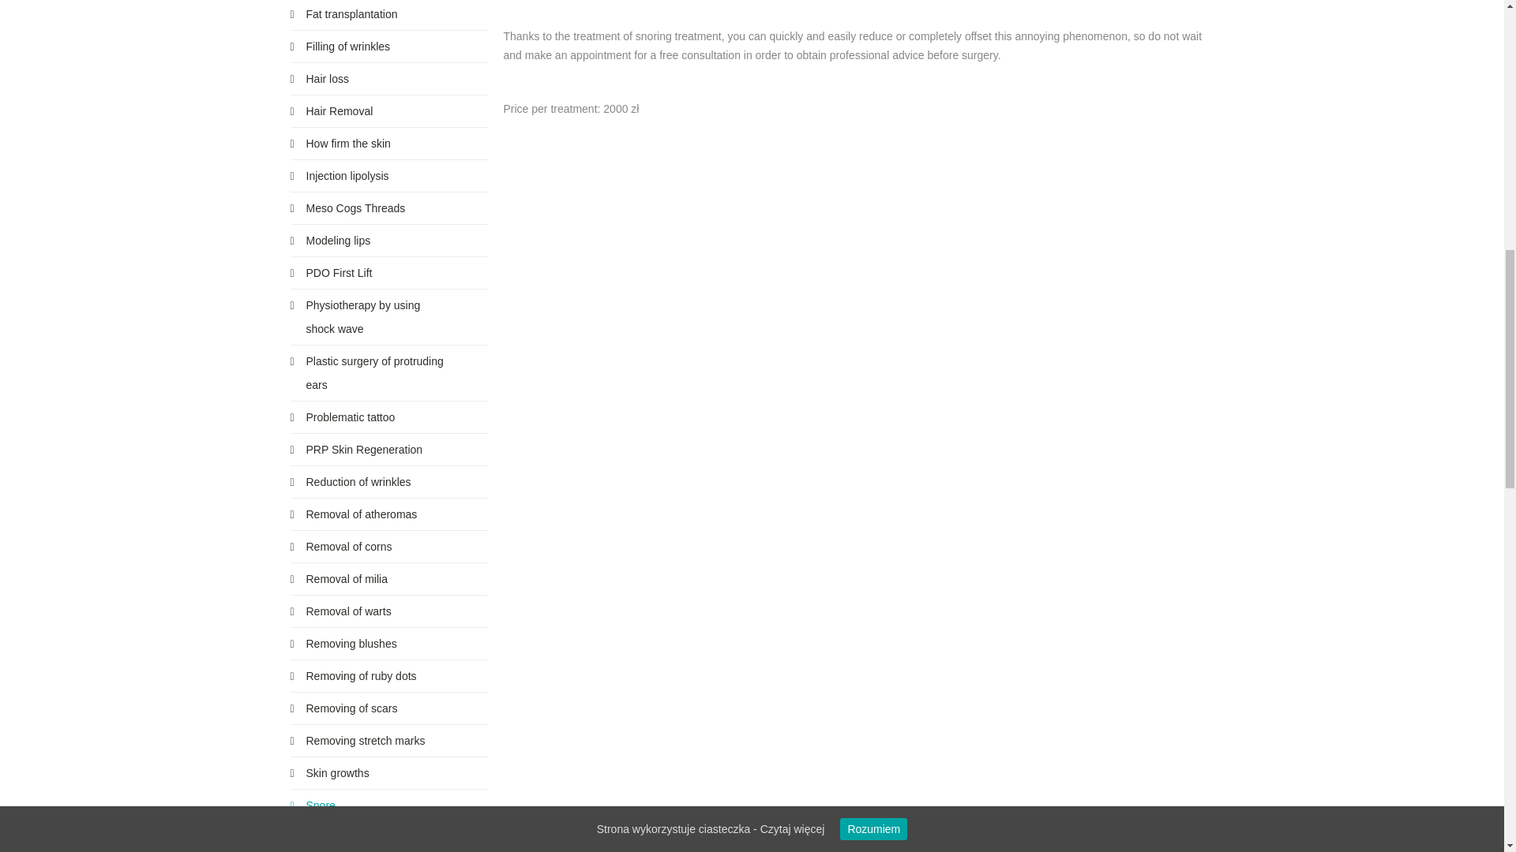 This screenshot has height=852, width=1516. What do you see at coordinates (389, 319) in the screenshot?
I see `Physiotherapy by using shock wave` at bounding box center [389, 319].